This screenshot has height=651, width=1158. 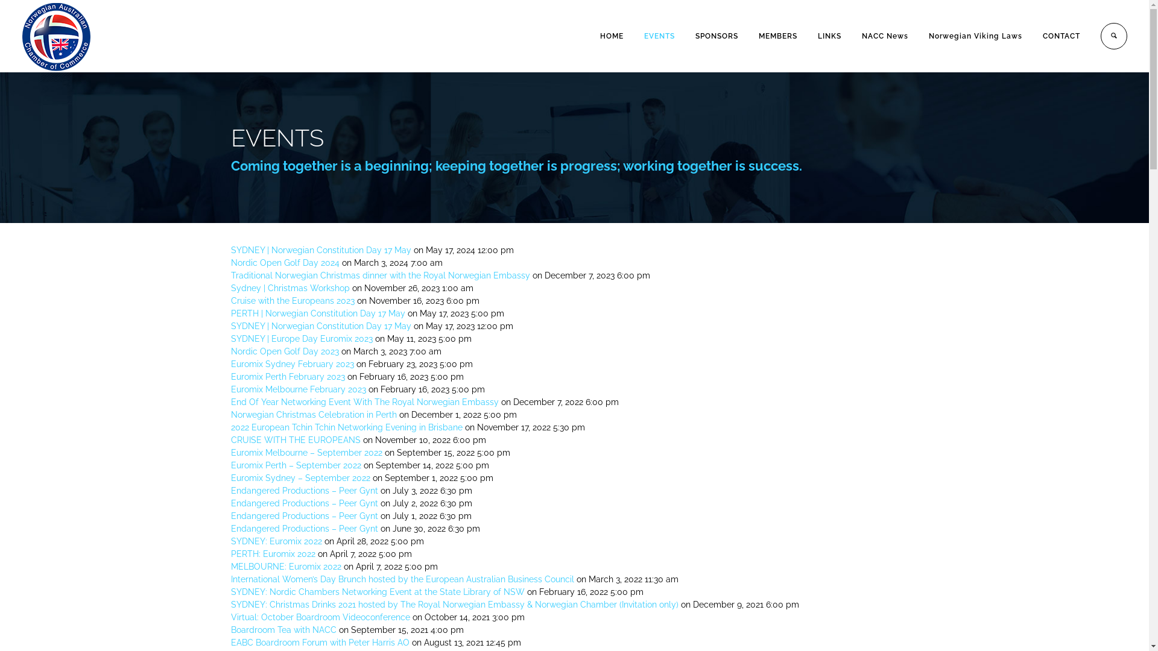 What do you see at coordinates (612, 36) in the screenshot?
I see `HOME` at bounding box center [612, 36].